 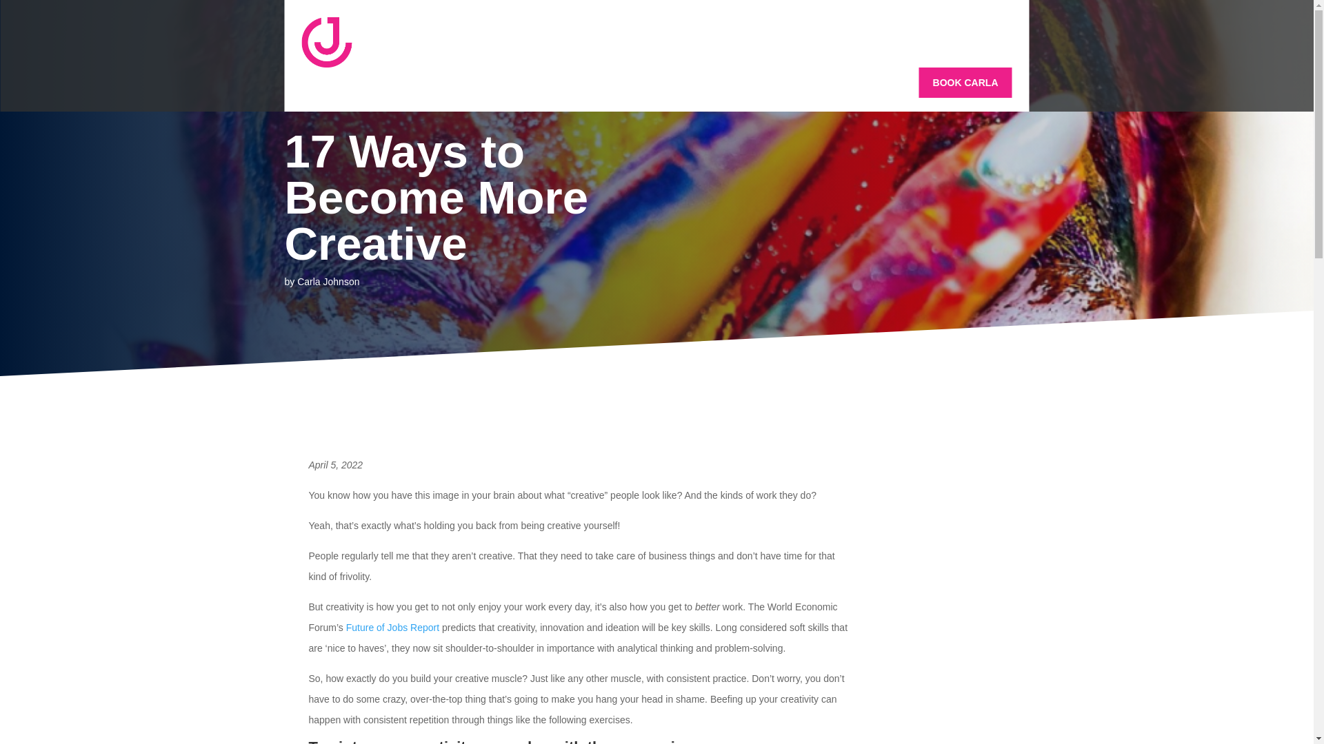 What do you see at coordinates (601, 83) in the screenshot?
I see `CONSULTING` at bounding box center [601, 83].